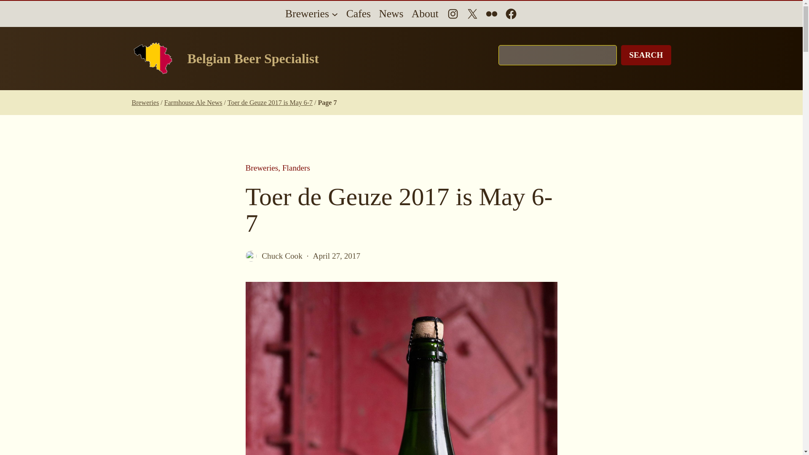 Image resolution: width=809 pixels, height=455 pixels. What do you see at coordinates (391, 13) in the screenshot?
I see `News` at bounding box center [391, 13].